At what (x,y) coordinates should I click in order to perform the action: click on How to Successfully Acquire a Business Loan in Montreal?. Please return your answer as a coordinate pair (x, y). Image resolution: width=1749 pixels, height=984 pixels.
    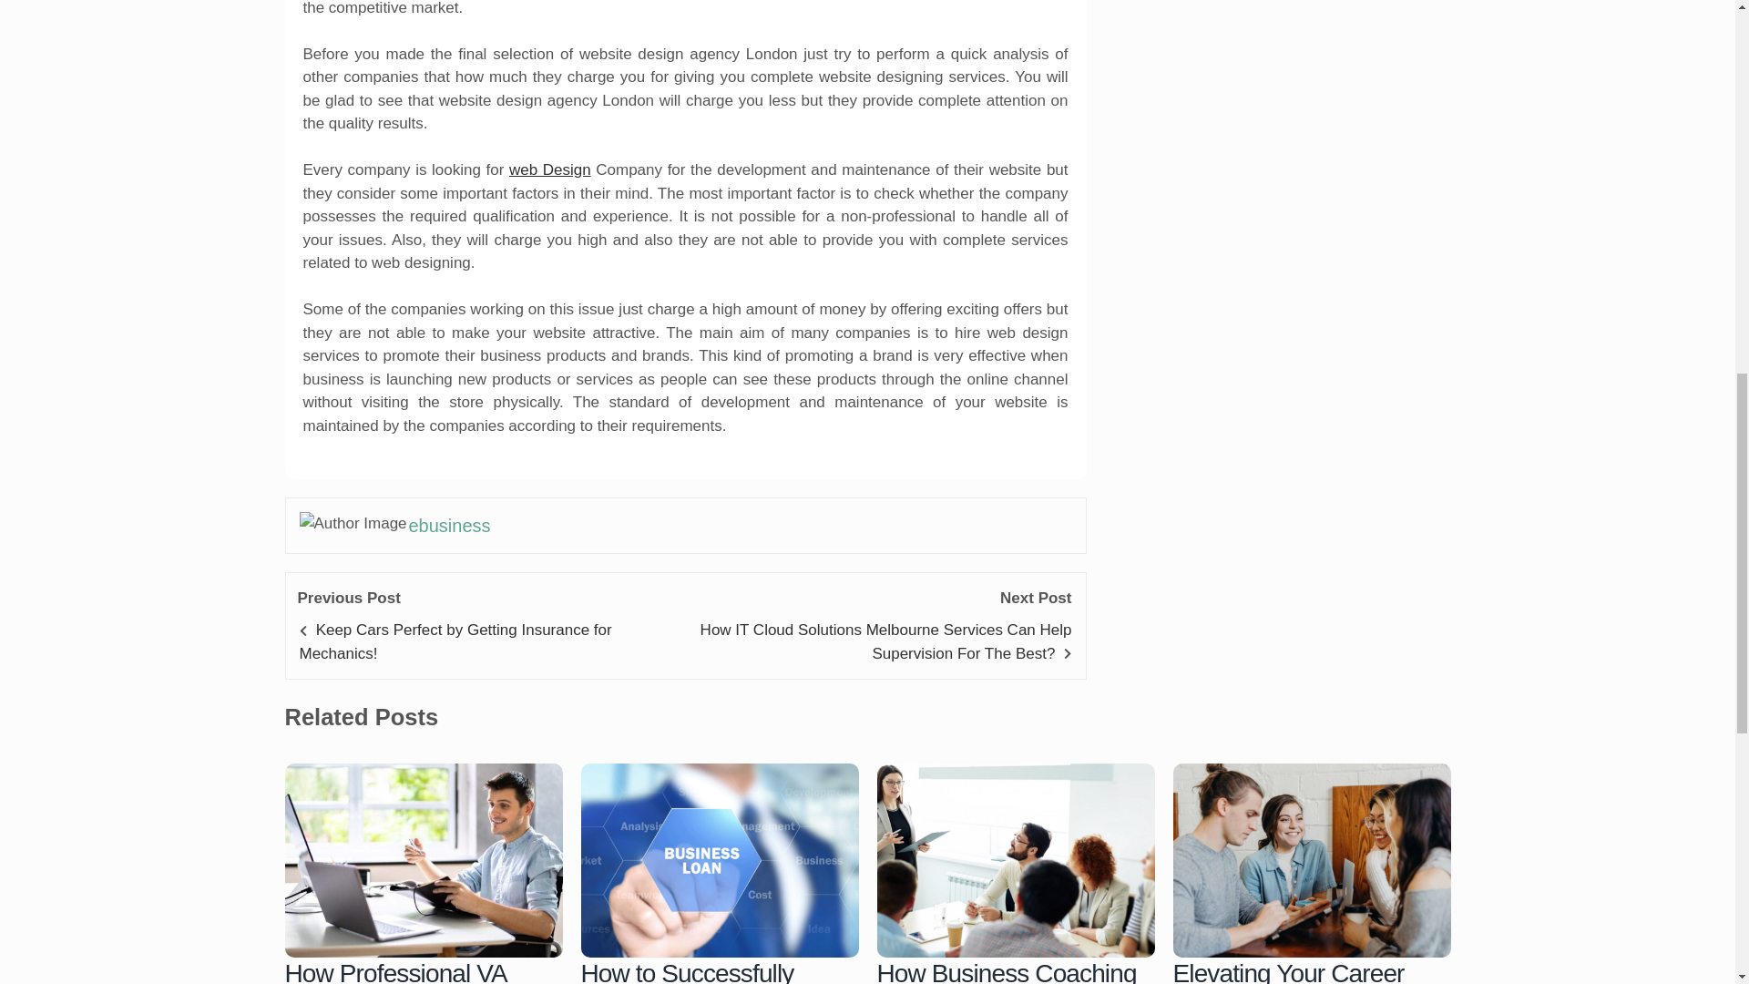
    Looking at the image, I should click on (720, 860).